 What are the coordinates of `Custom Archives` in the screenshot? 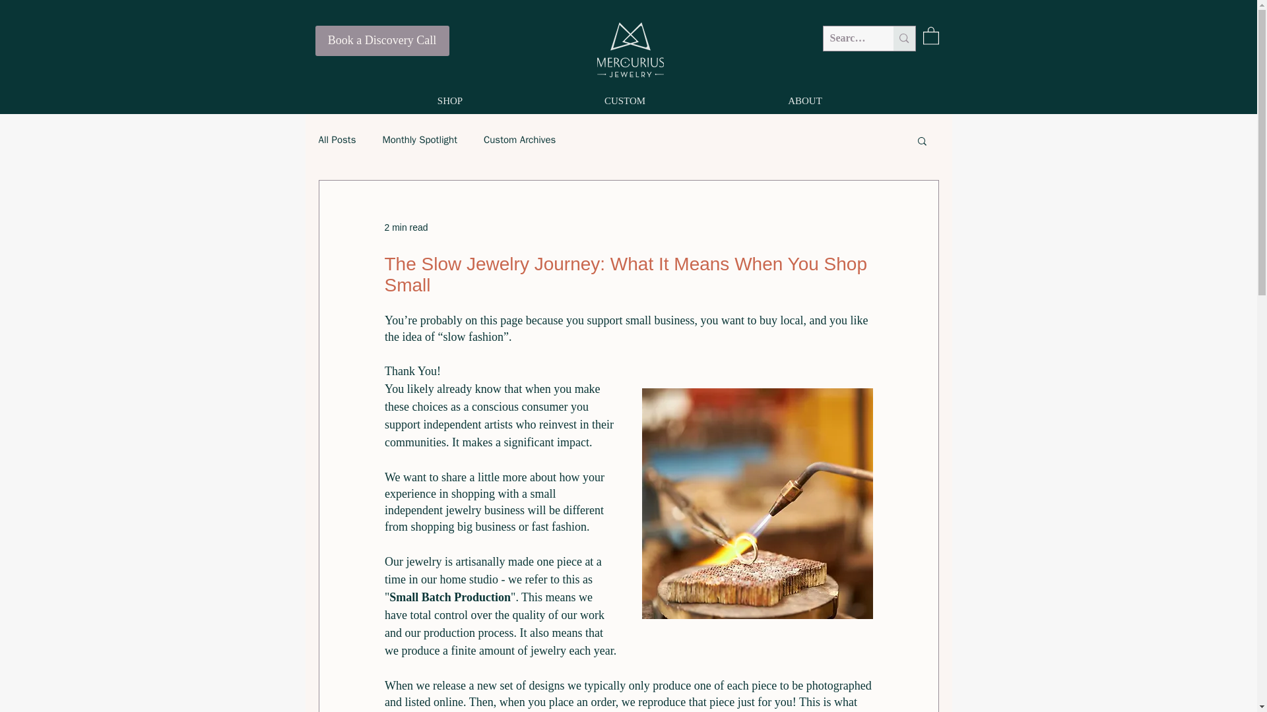 It's located at (520, 140).